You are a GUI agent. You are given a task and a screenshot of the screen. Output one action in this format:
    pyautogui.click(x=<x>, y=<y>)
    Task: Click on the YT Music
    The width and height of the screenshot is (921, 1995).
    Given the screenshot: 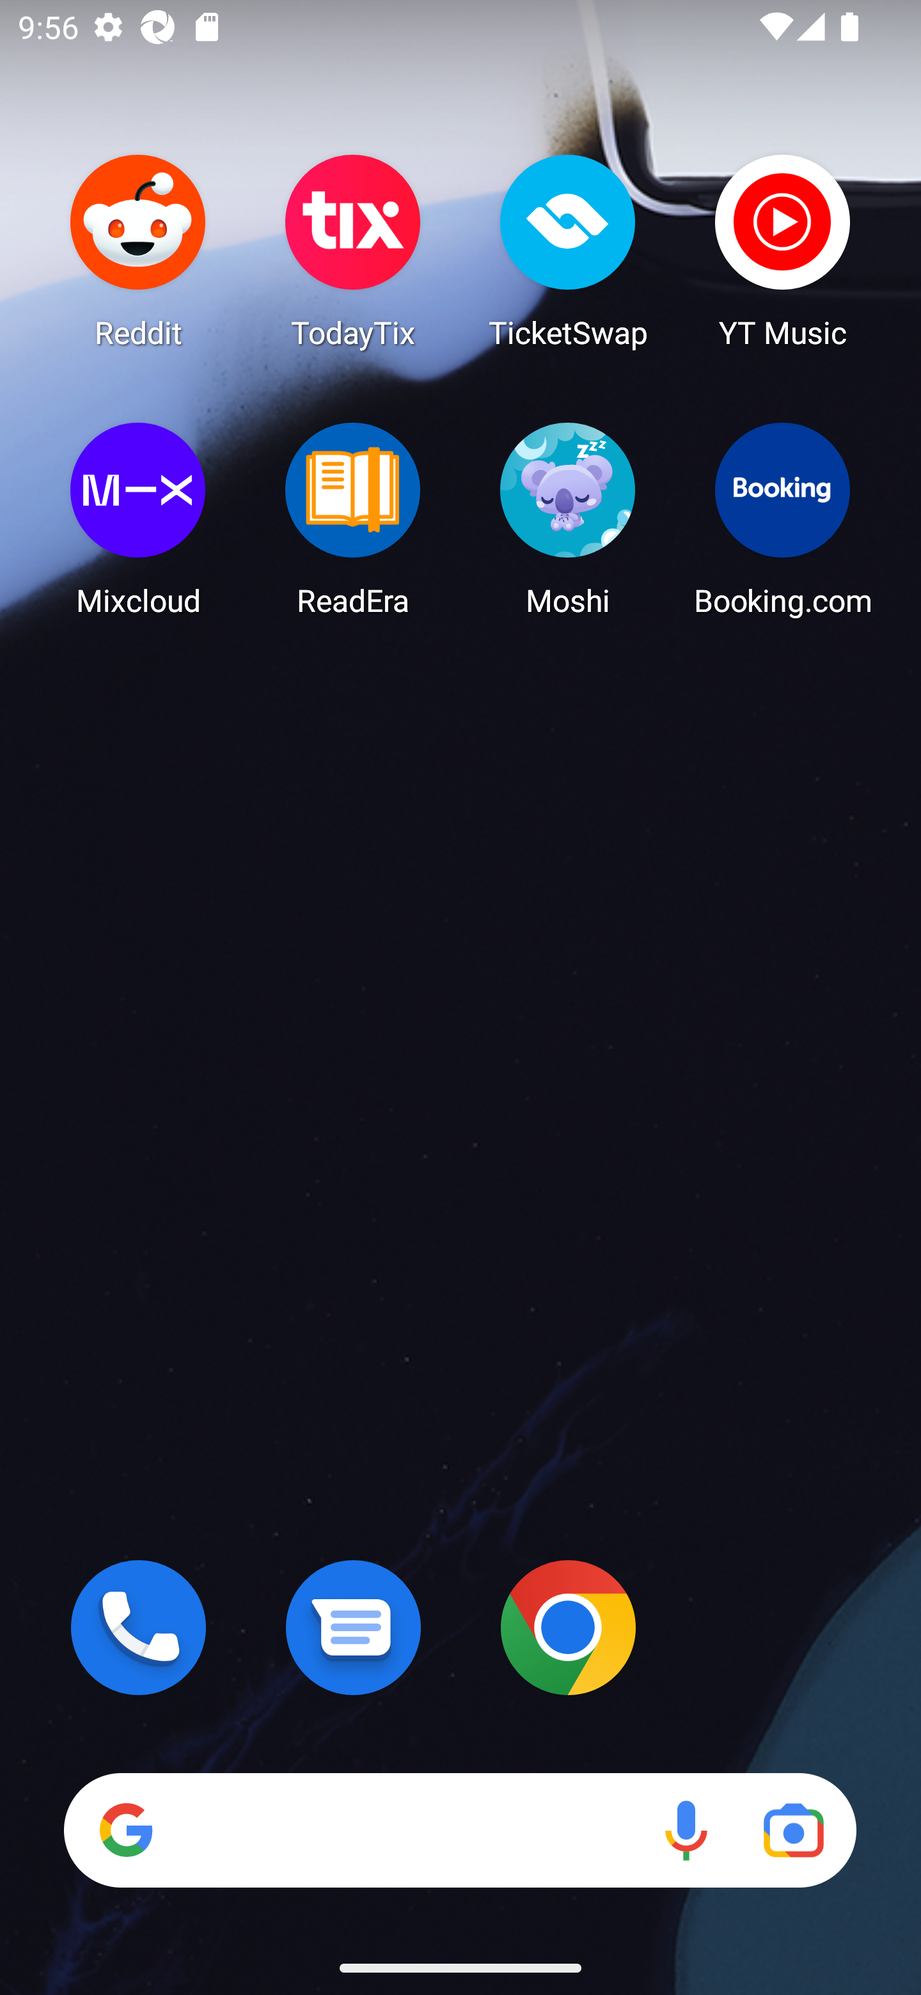 What is the action you would take?
    pyautogui.click(x=783, y=251)
    